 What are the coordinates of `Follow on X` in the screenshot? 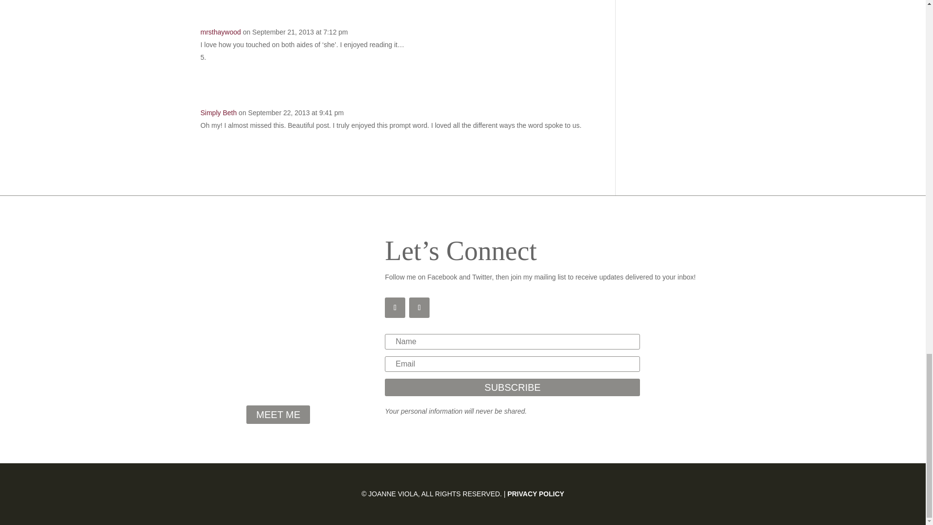 It's located at (419, 308).